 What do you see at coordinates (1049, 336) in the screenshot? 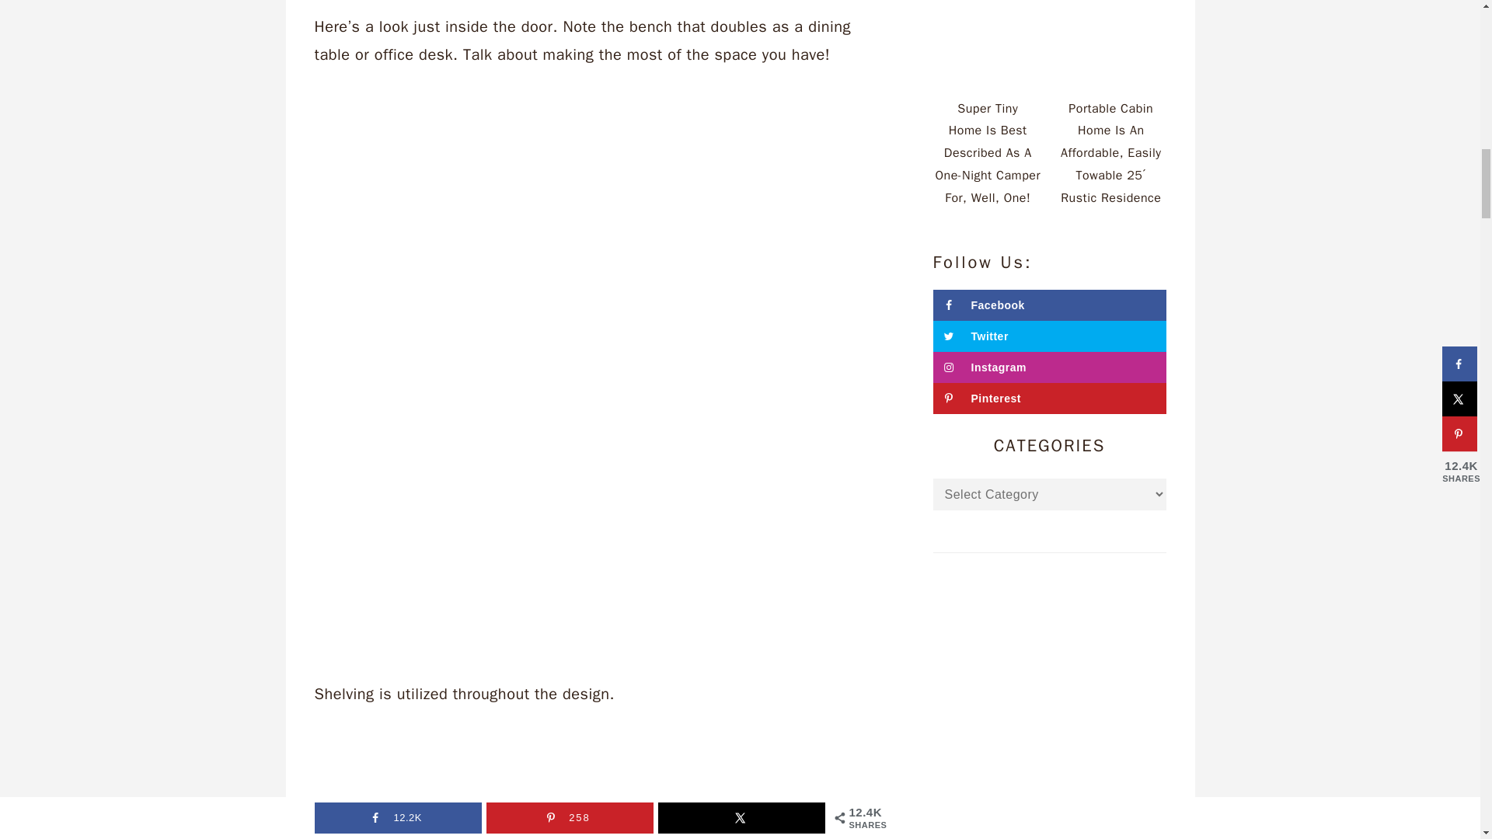
I see `Follow on Twitter` at bounding box center [1049, 336].